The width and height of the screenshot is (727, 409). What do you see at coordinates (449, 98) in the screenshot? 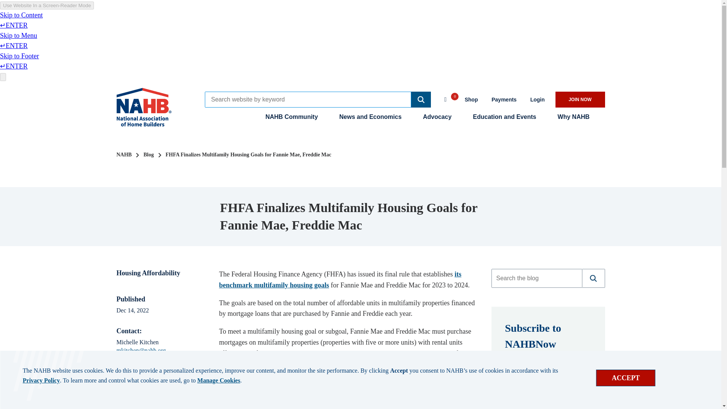
I see `0` at bounding box center [449, 98].